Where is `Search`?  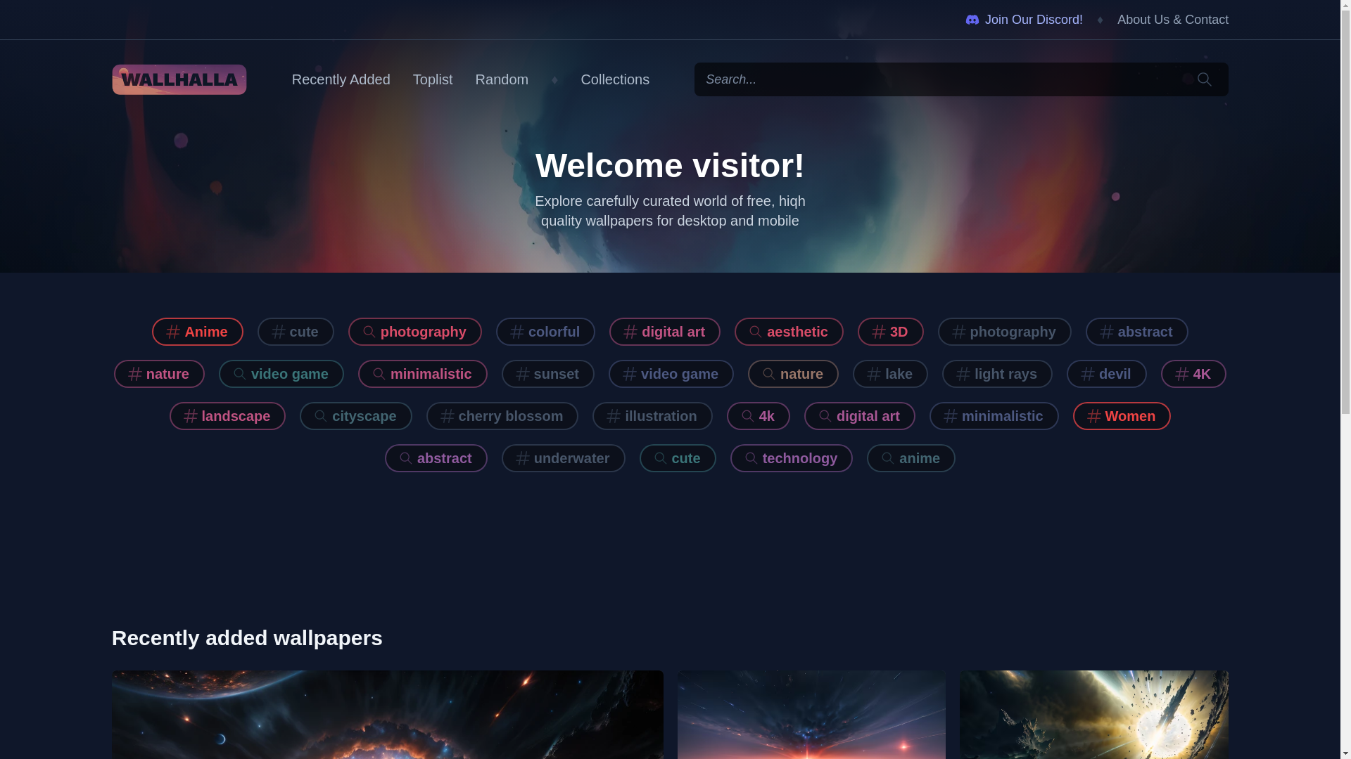 Search is located at coordinates (1205, 79).